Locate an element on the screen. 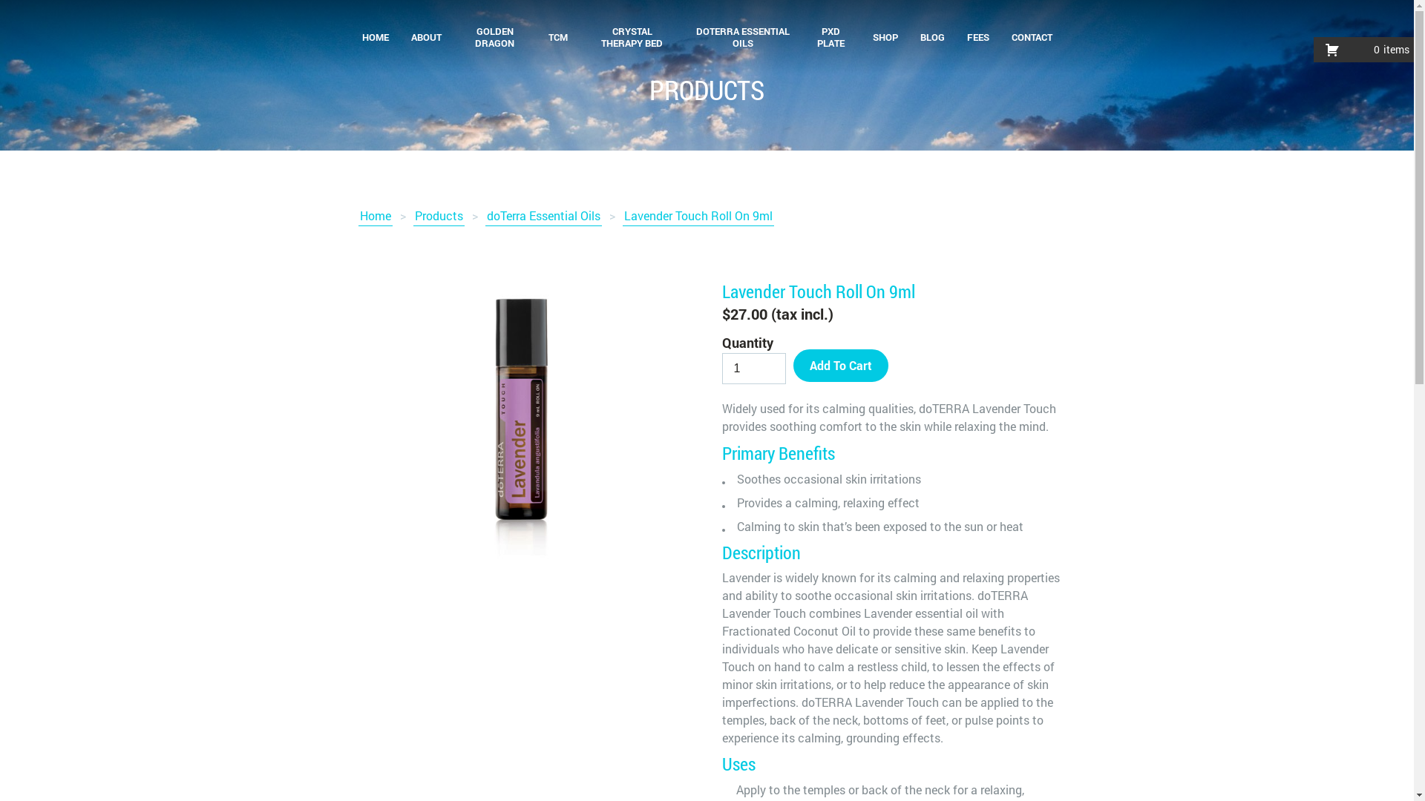 This screenshot has width=1425, height=801. TCM is located at coordinates (558, 37).